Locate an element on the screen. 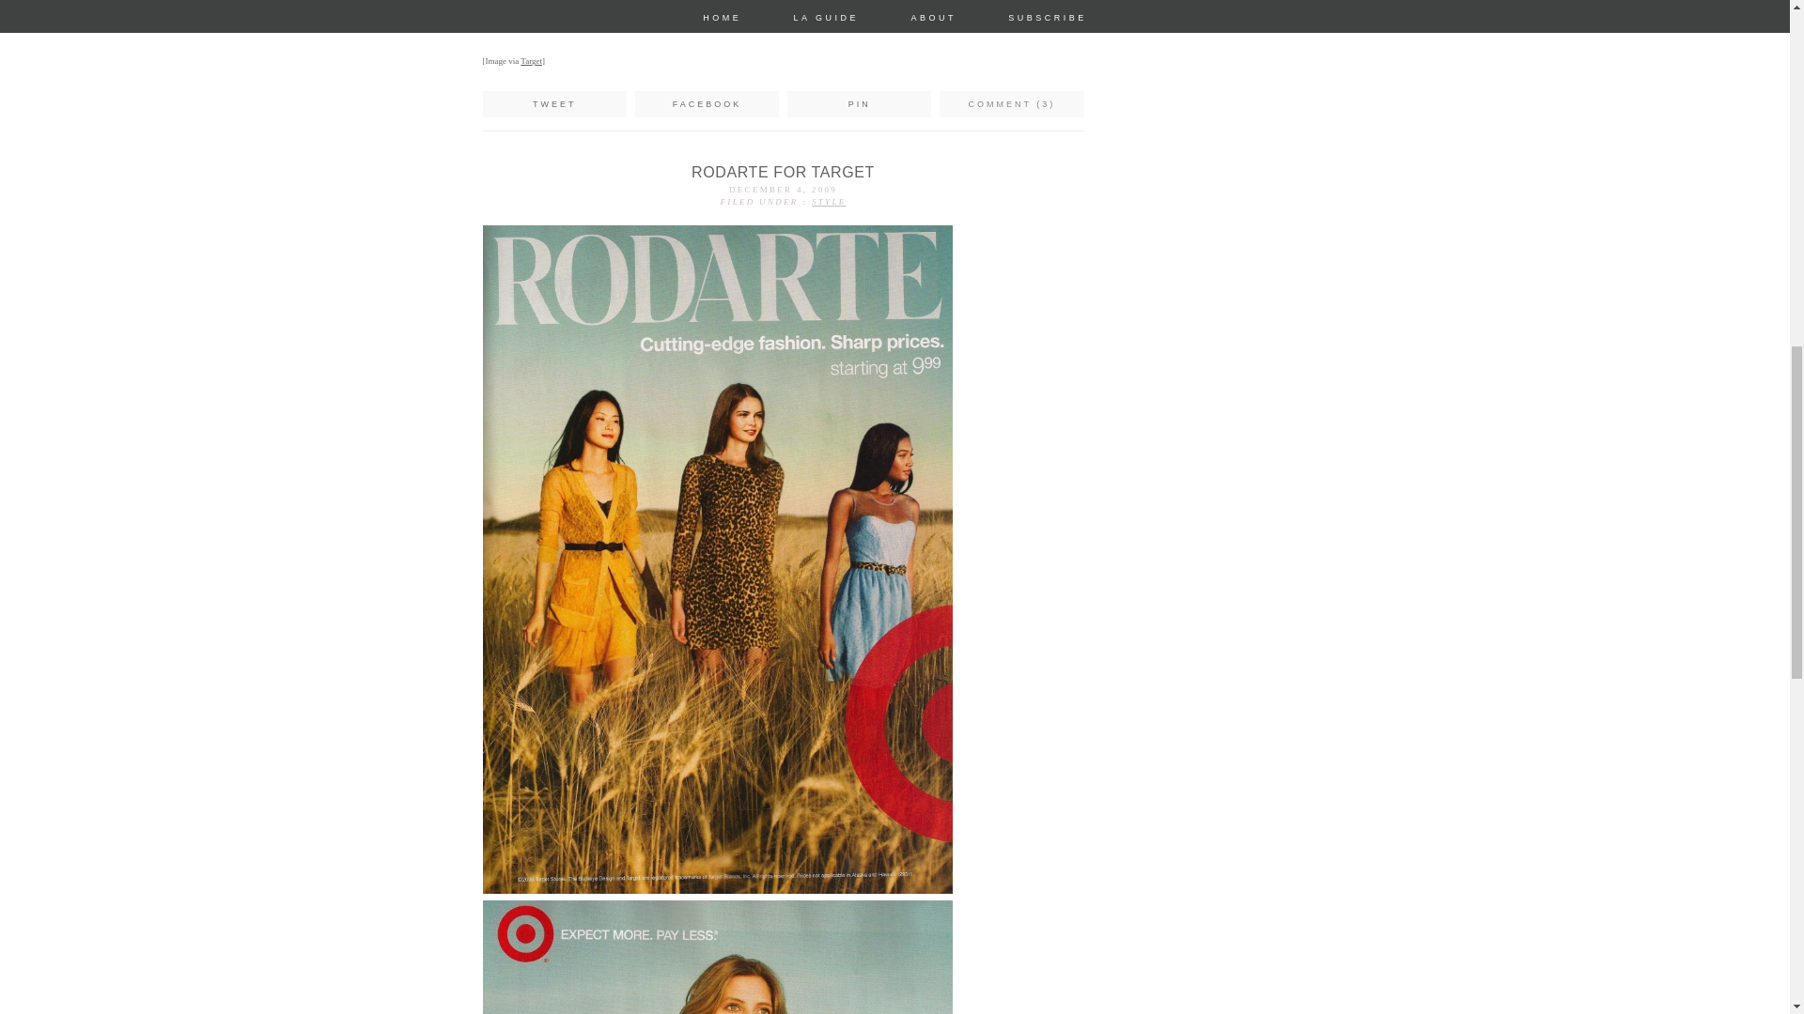 Image resolution: width=1804 pixels, height=1014 pixels. TWEET is located at coordinates (553, 103).